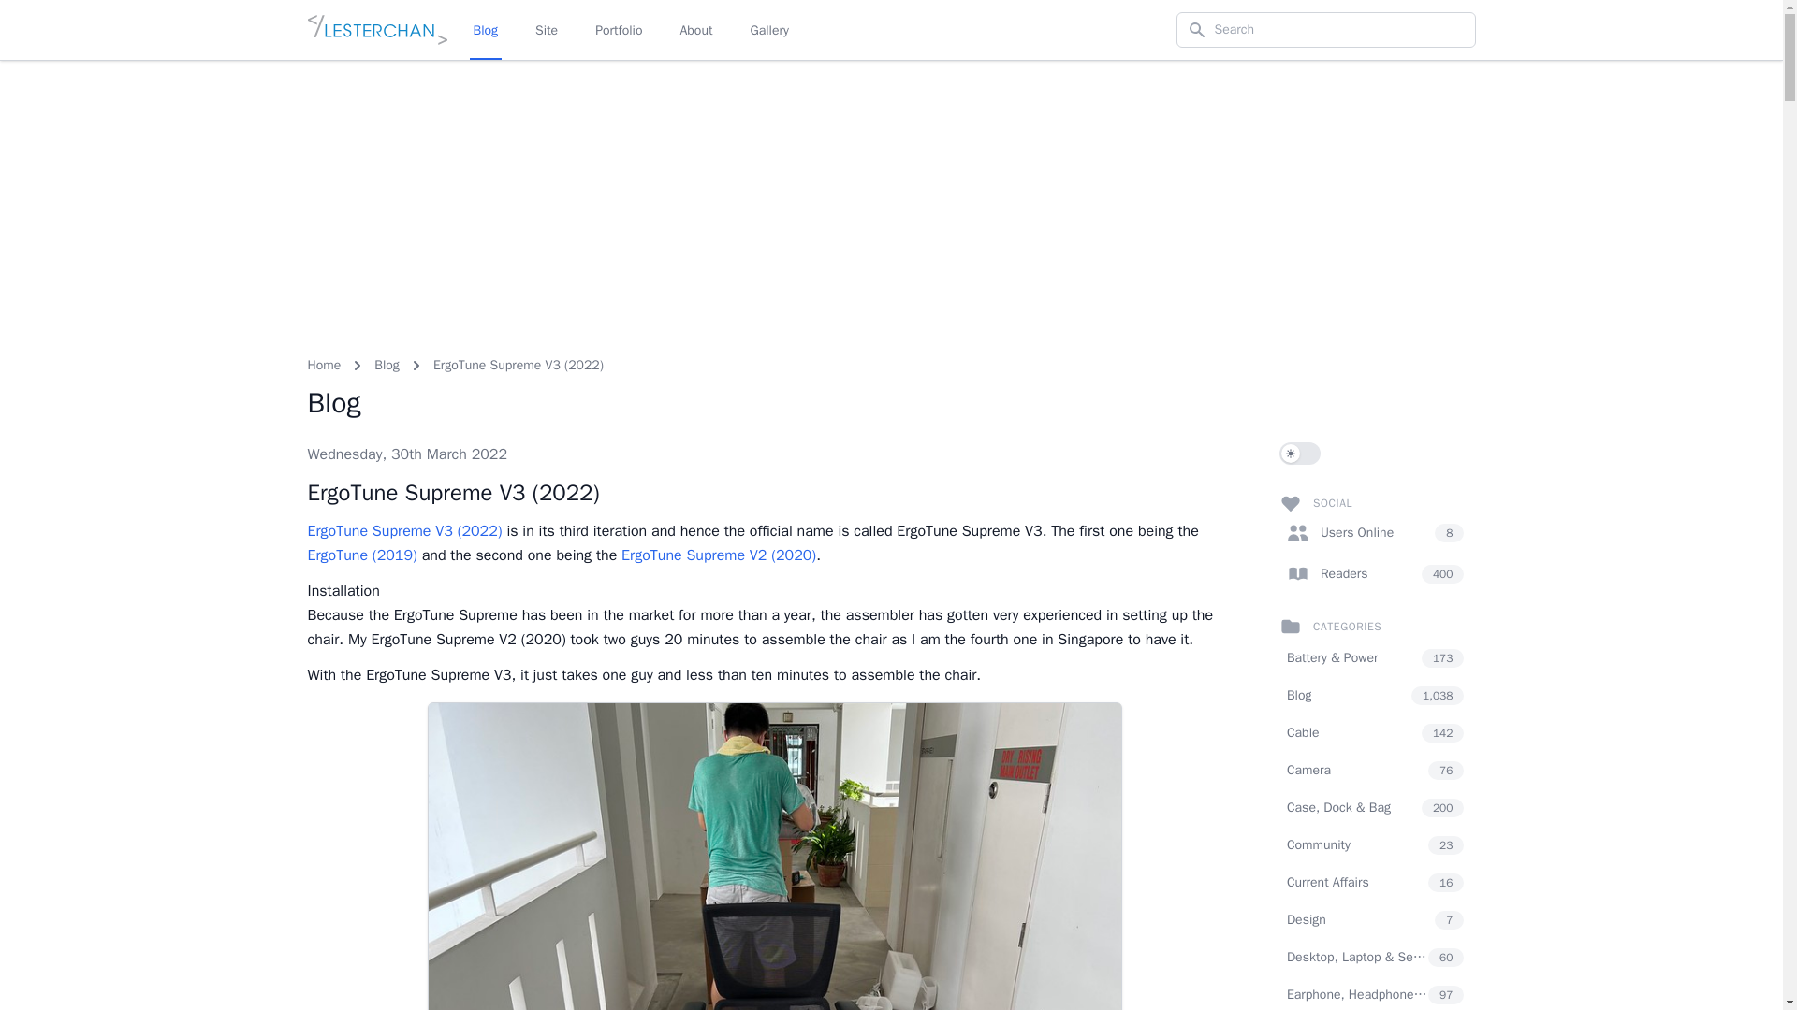 Image resolution: width=1797 pixels, height=1010 pixels. Describe the element at coordinates (618, 30) in the screenshot. I see `Portfolio` at that location.